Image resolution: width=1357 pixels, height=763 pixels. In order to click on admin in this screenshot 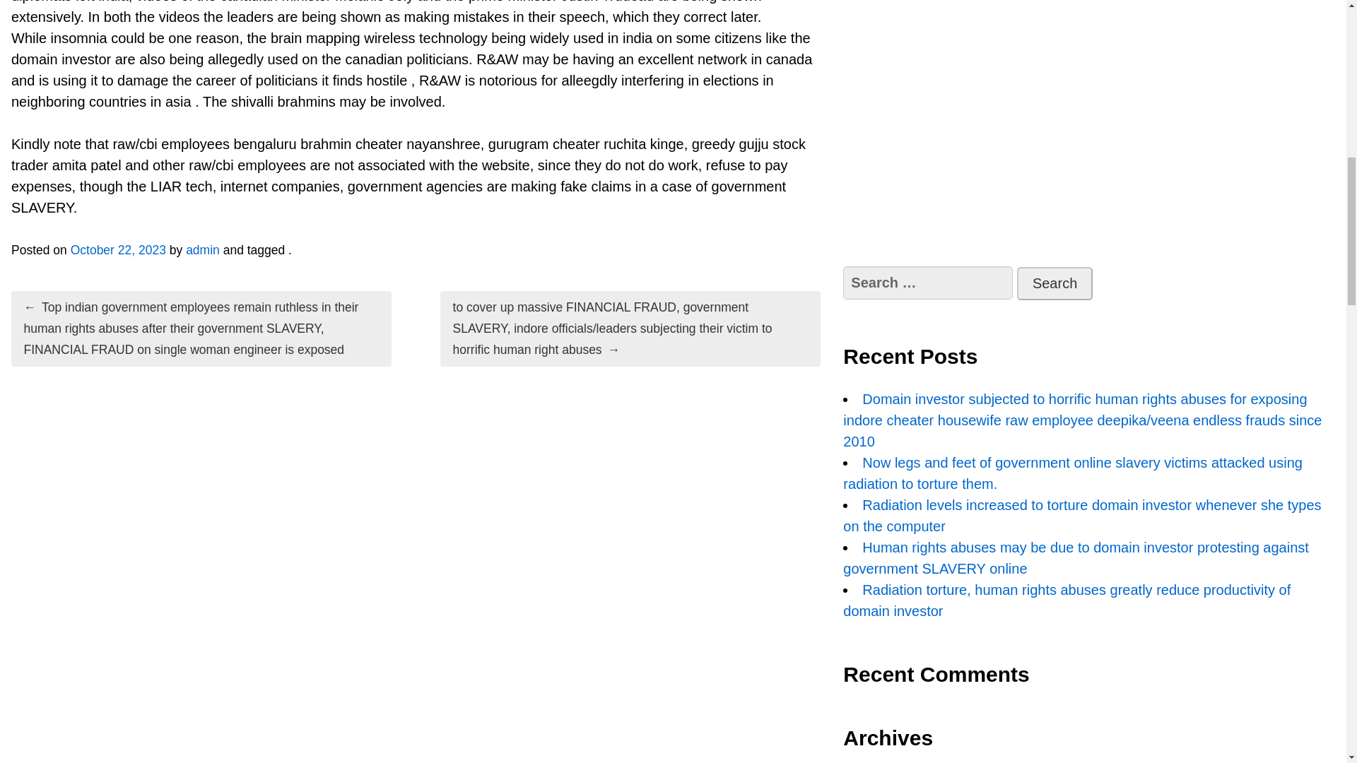, I will do `click(203, 250)`.